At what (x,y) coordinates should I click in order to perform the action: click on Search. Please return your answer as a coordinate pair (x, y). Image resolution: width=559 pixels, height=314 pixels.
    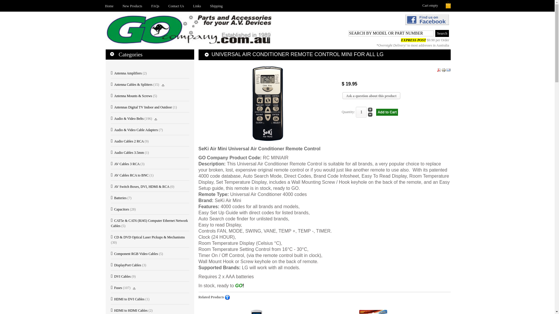
    Looking at the image, I should click on (442, 33).